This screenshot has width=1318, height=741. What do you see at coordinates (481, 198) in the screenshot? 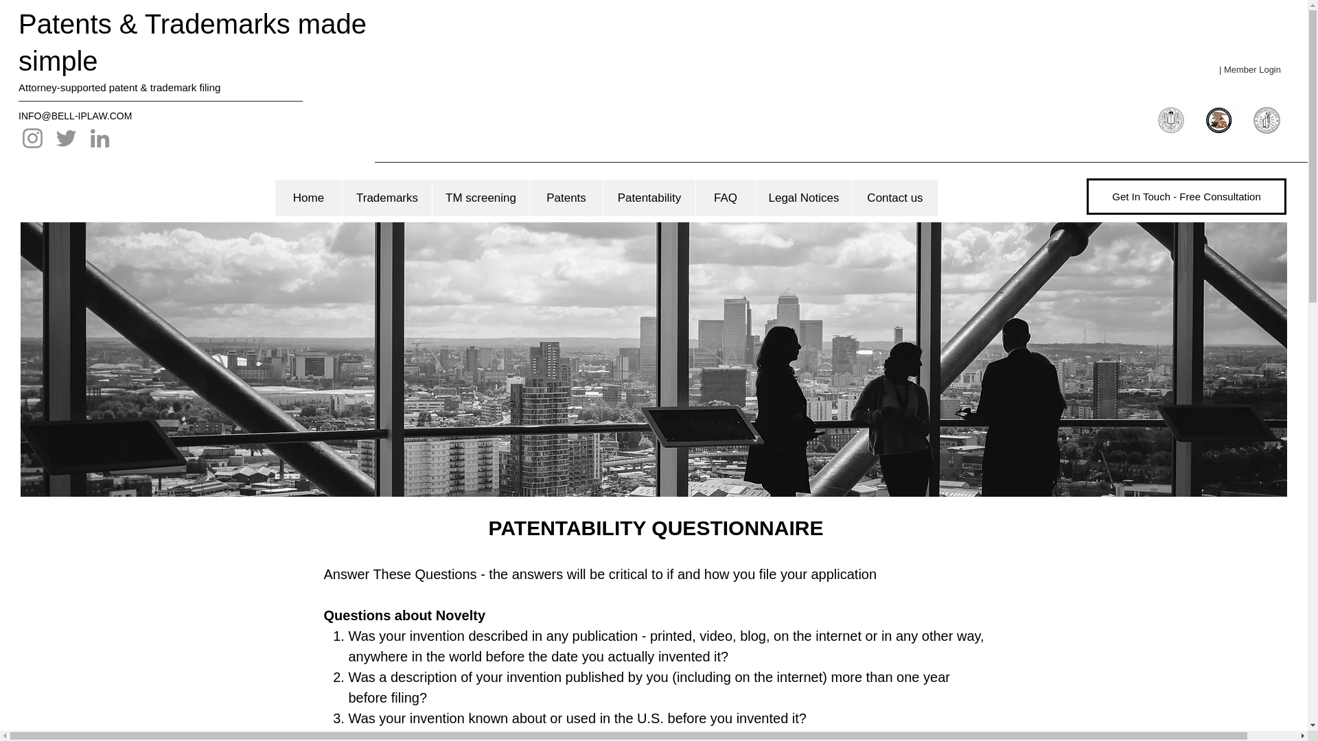
I see `TM screening` at bounding box center [481, 198].